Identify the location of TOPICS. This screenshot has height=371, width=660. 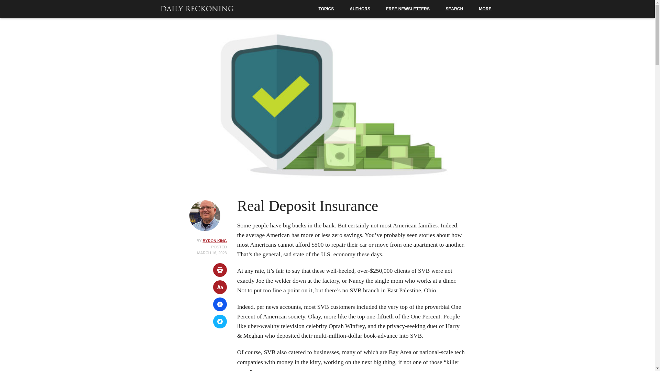
(326, 9).